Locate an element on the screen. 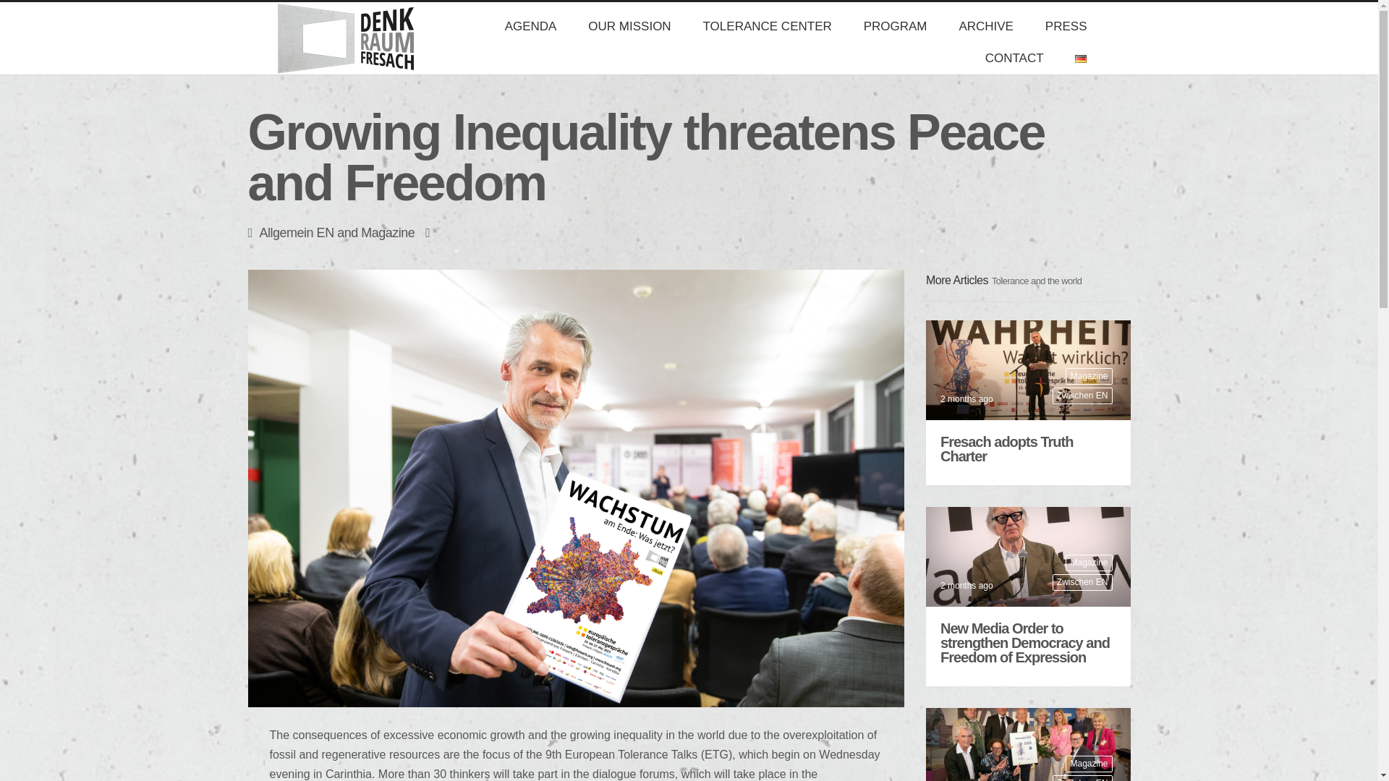 The height and width of the screenshot is (781, 1389). View all posts in Magazine is located at coordinates (388, 233).